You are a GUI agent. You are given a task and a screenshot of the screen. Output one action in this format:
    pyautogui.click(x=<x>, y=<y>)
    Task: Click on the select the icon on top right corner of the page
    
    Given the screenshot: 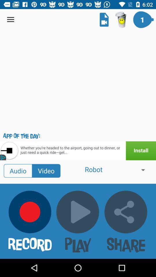 What is the action you would take?
    pyautogui.click(x=143, y=20)
    